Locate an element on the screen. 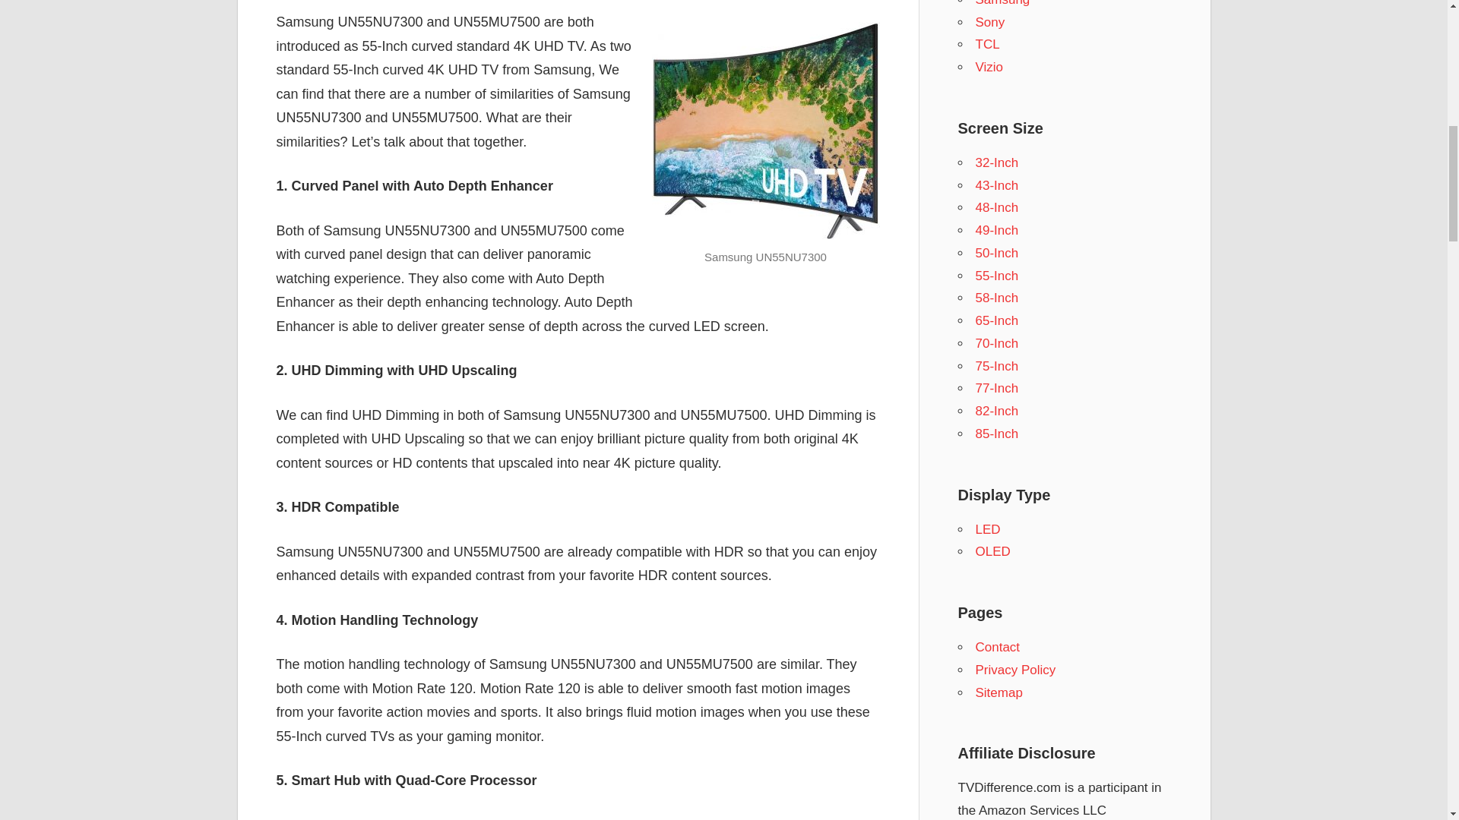  TCL is located at coordinates (988, 44).